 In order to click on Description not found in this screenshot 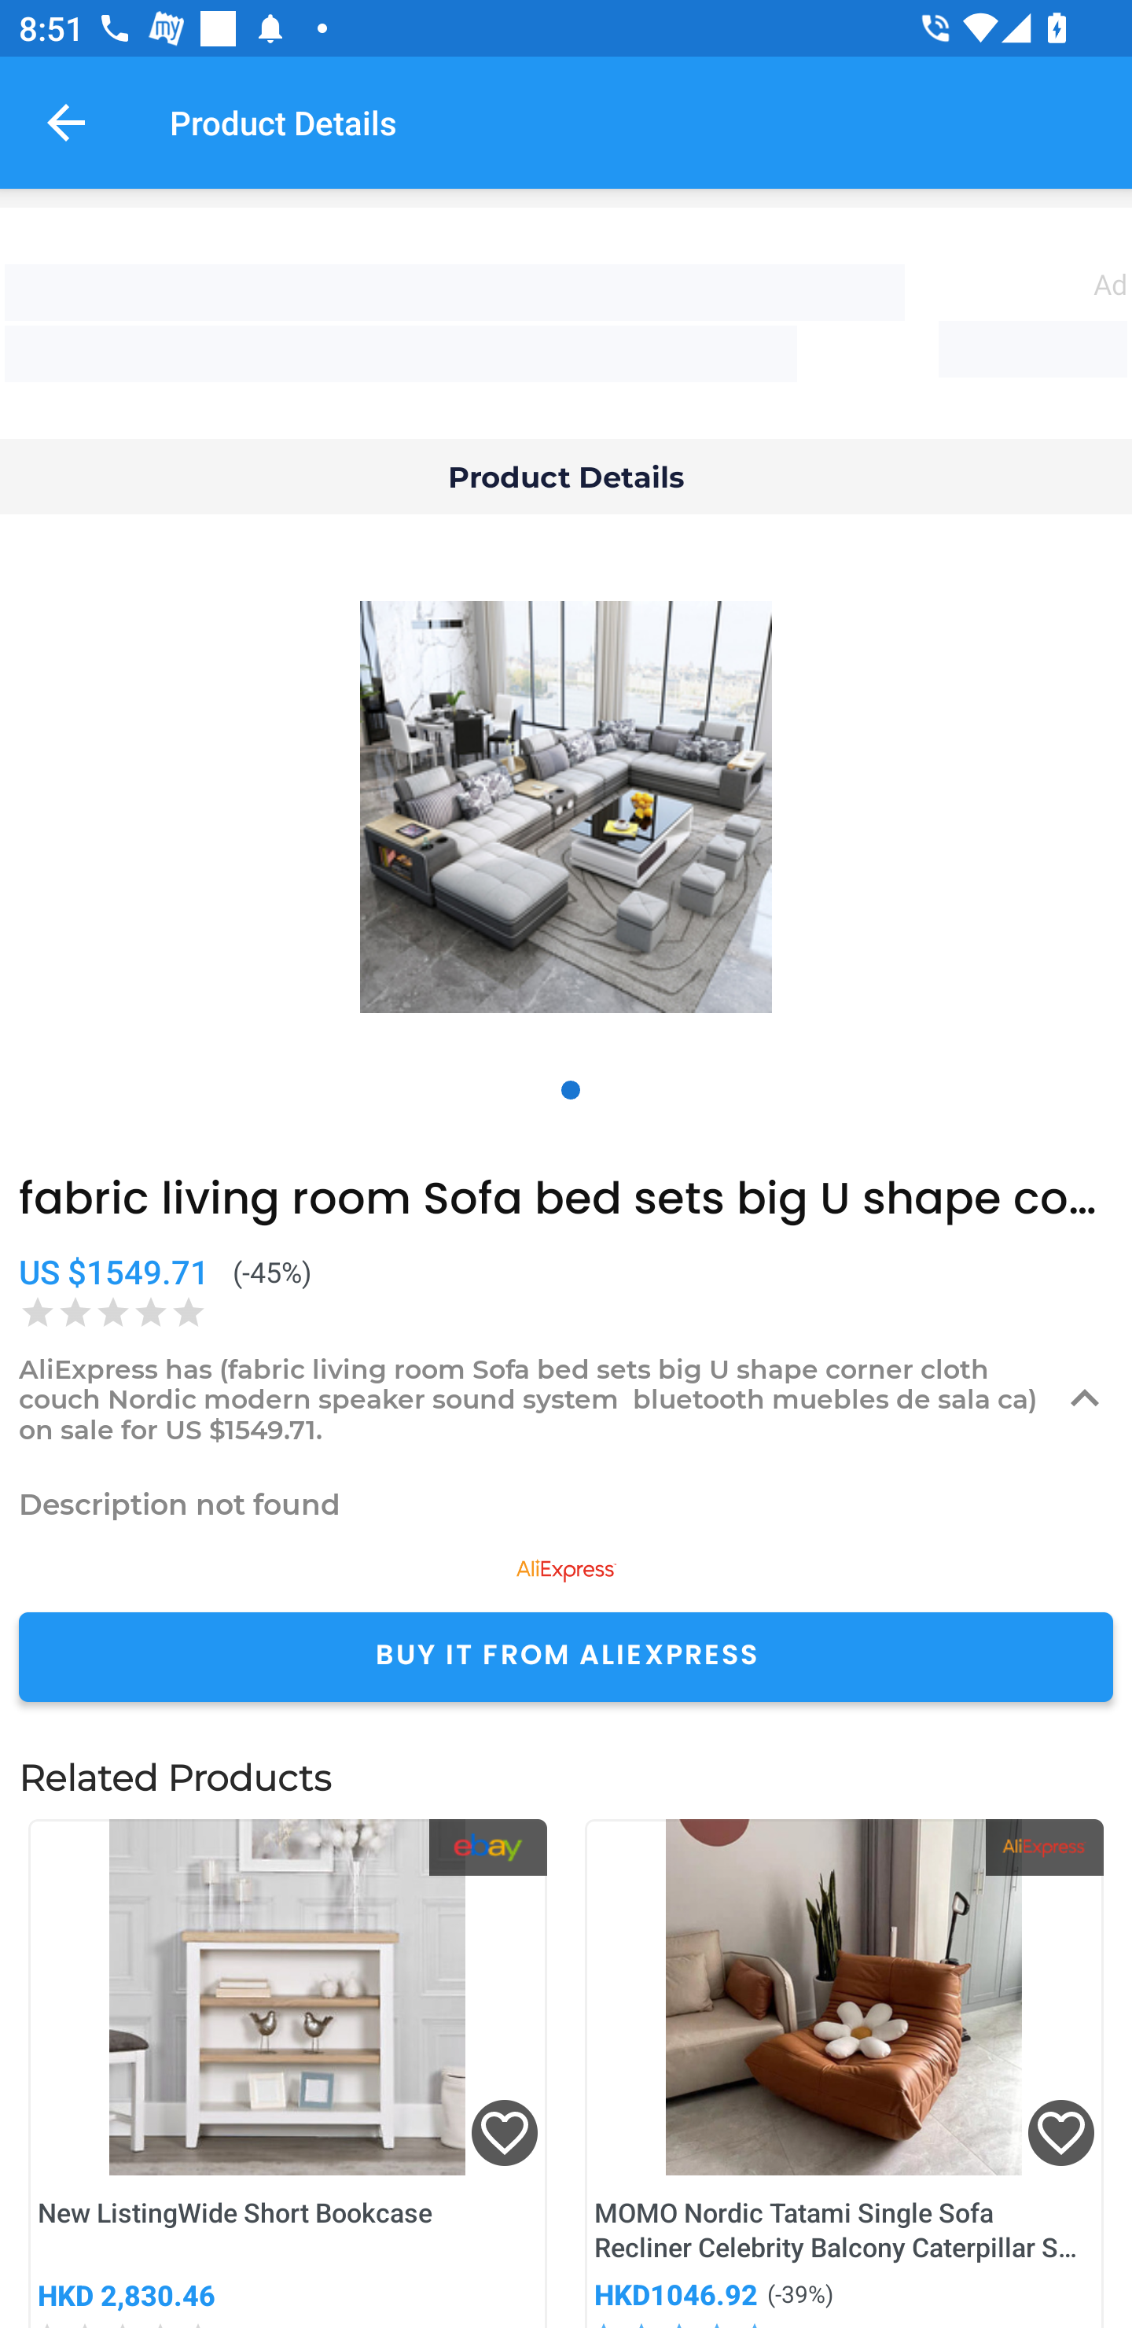, I will do `click(566, 1504)`.